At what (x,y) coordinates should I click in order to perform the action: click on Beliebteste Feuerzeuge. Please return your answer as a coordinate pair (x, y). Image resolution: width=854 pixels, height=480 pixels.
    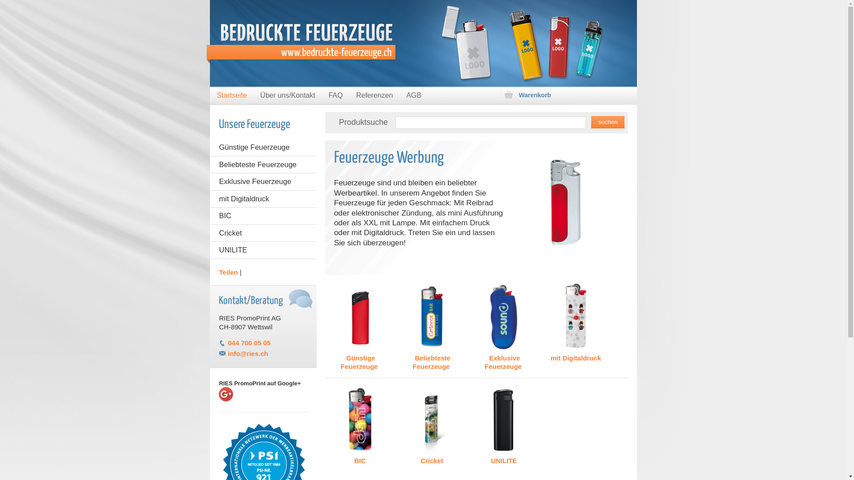
    Looking at the image, I should click on (263, 164).